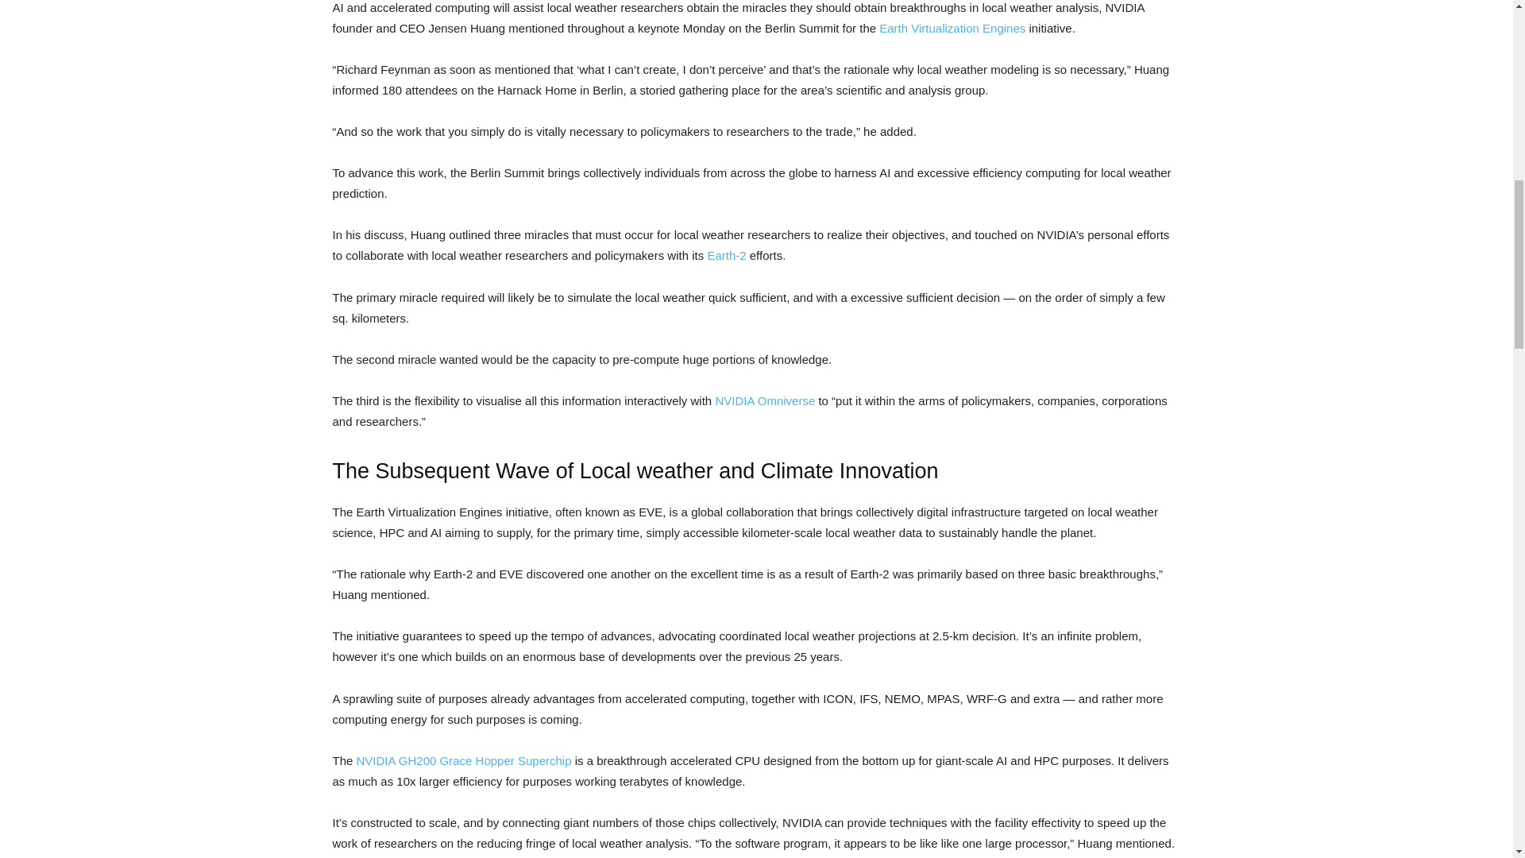 This screenshot has height=858, width=1525. I want to click on NVIDIA GH200 Grace Hopper Superchip, so click(464, 760).